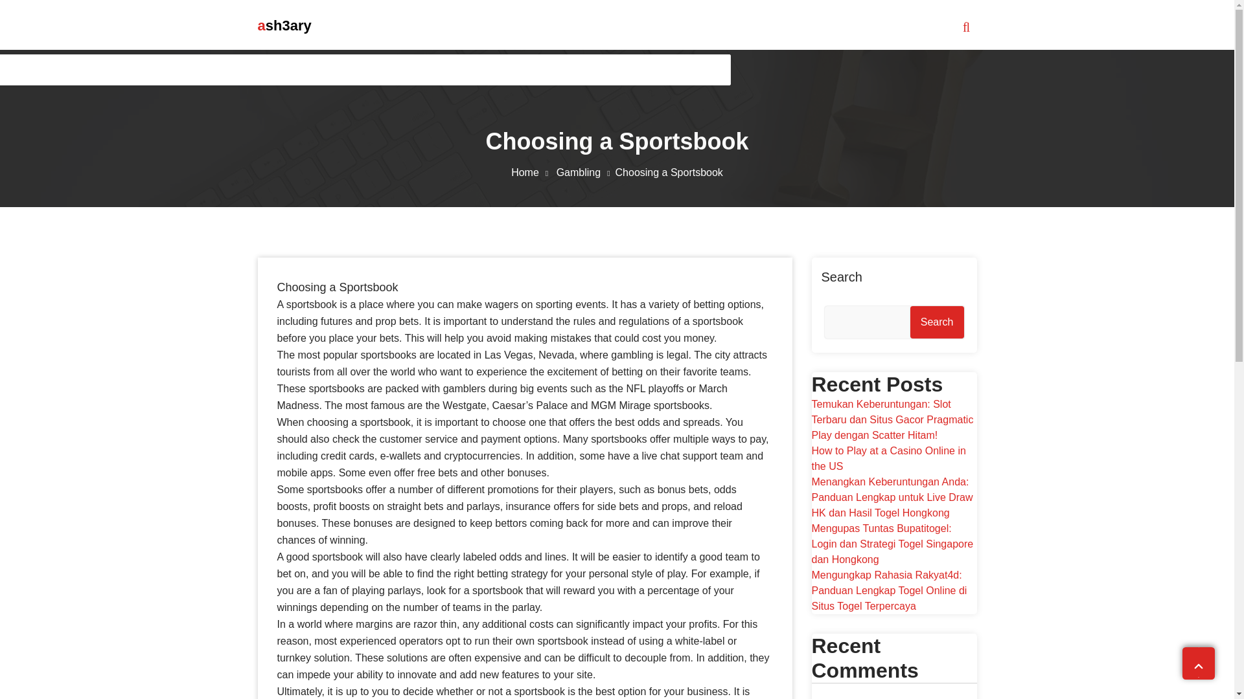 Image resolution: width=1244 pixels, height=699 pixels. I want to click on How to Play at a Casino Online in the US, so click(888, 458).